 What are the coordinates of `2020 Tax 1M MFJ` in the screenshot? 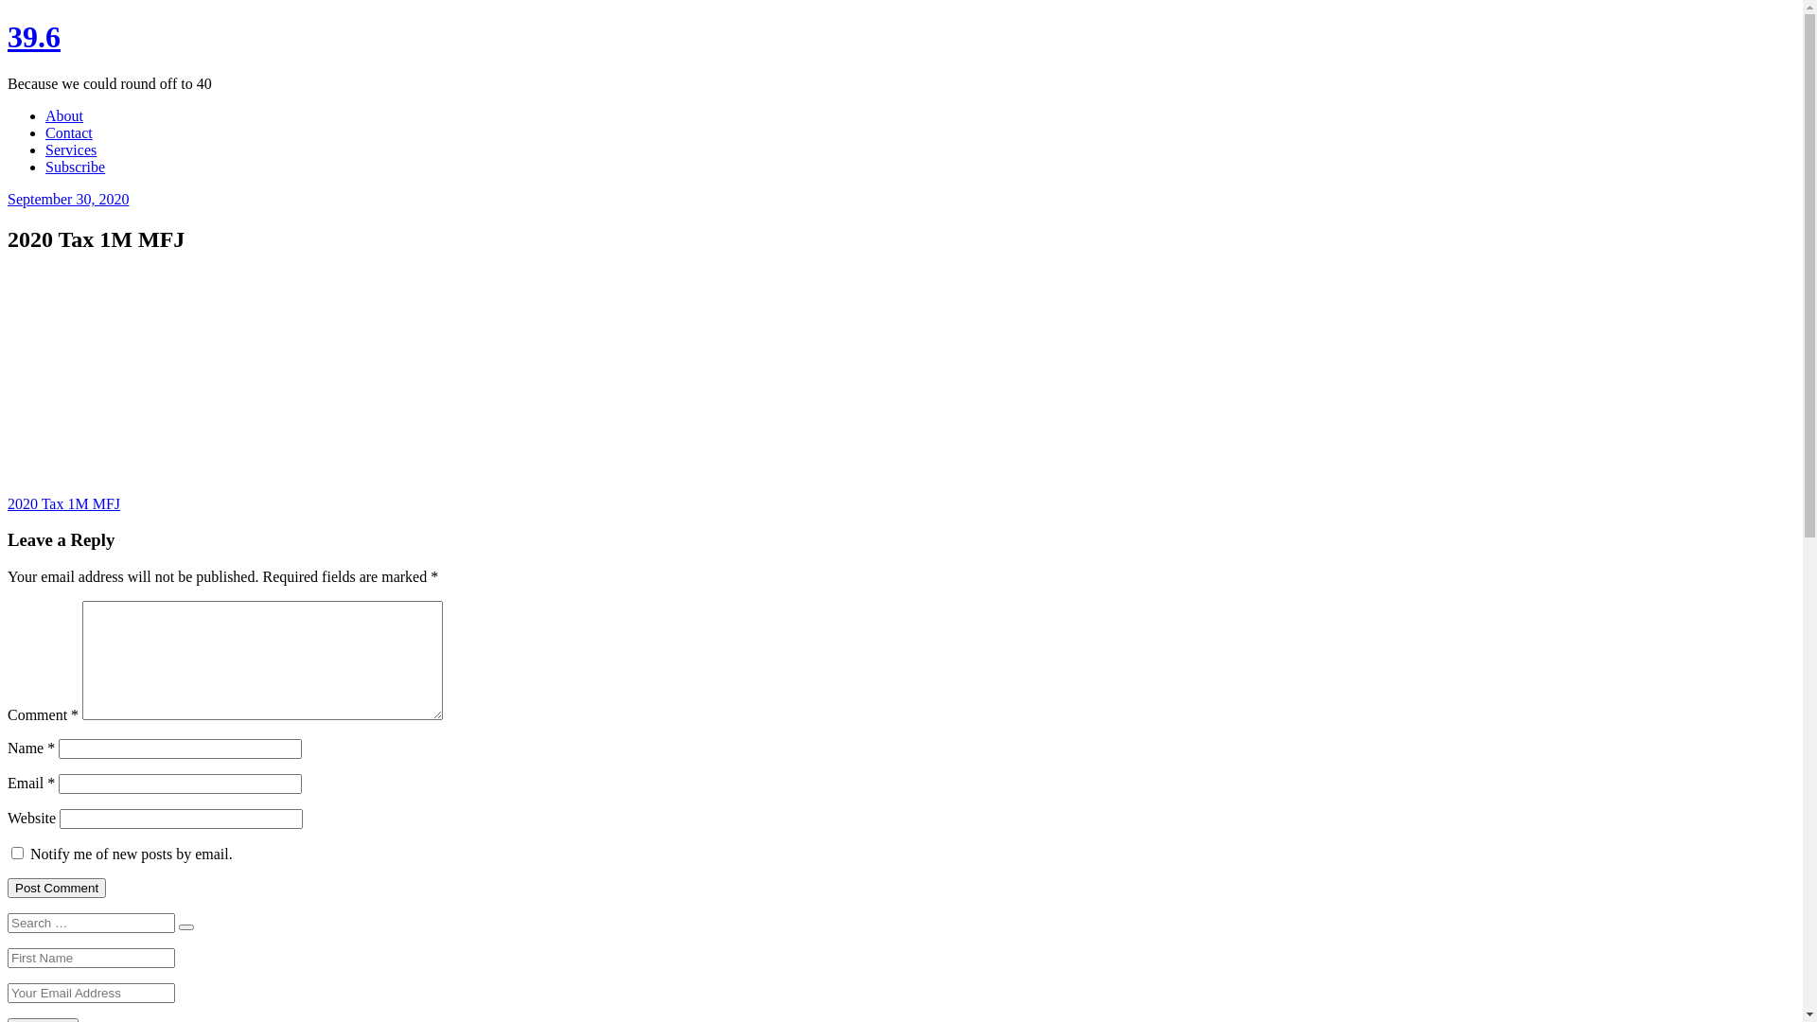 It's located at (64, 503).